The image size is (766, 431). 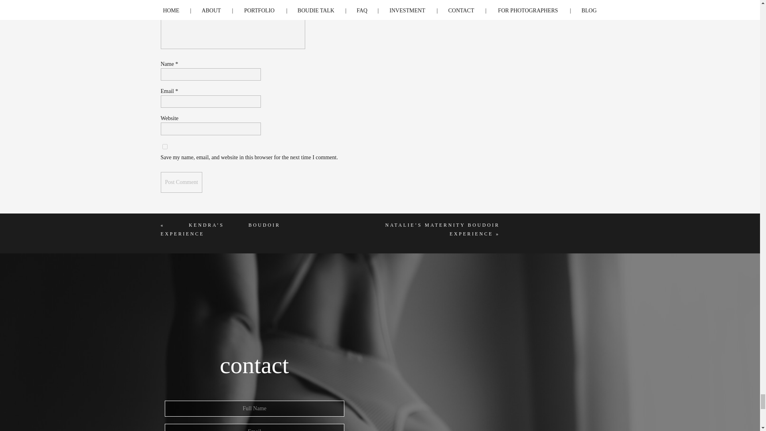 I want to click on yes, so click(x=164, y=146).